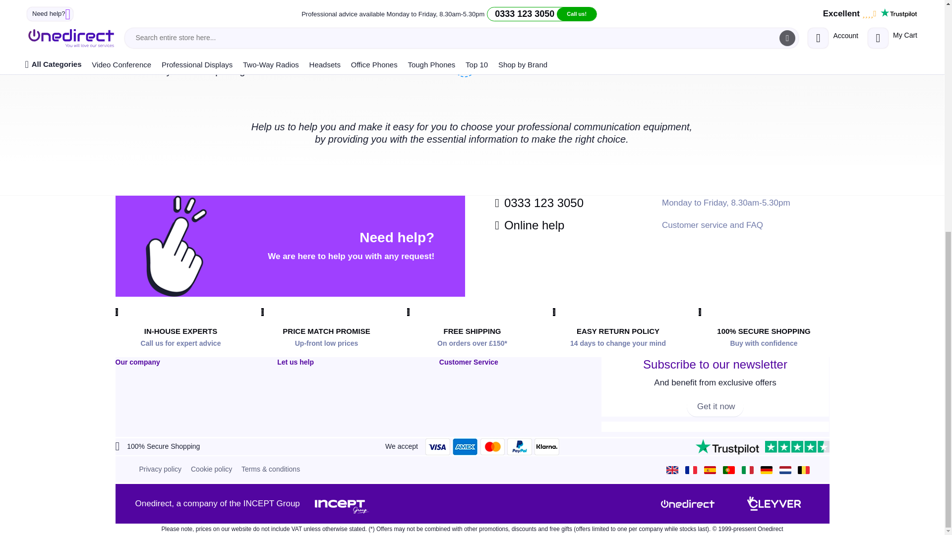 The width and height of the screenshot is (952, 535). Describe the element at coordinates (694, 469) in the screenshot. I see `onedirect fr` at that location.